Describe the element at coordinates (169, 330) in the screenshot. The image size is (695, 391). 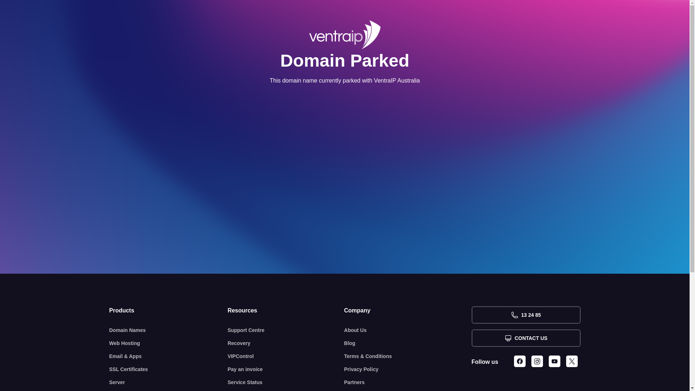
I see `Domain Names` at that location.